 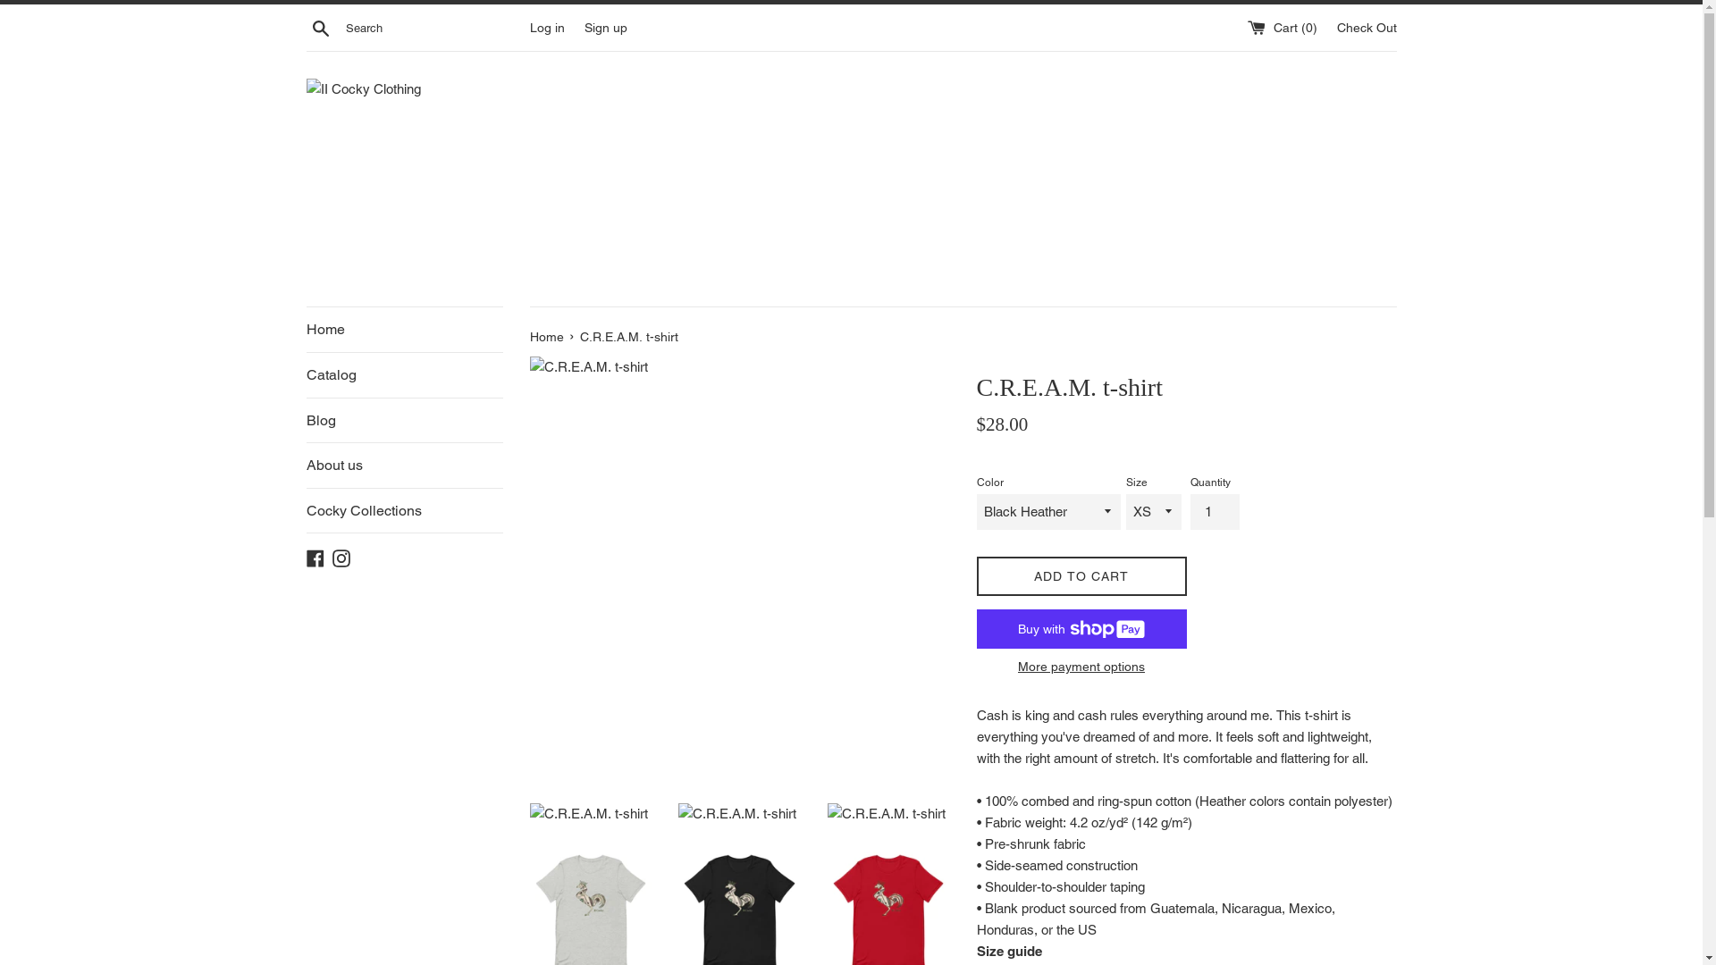 I want to click on Cocky Collections, so click(x=404, y=511).